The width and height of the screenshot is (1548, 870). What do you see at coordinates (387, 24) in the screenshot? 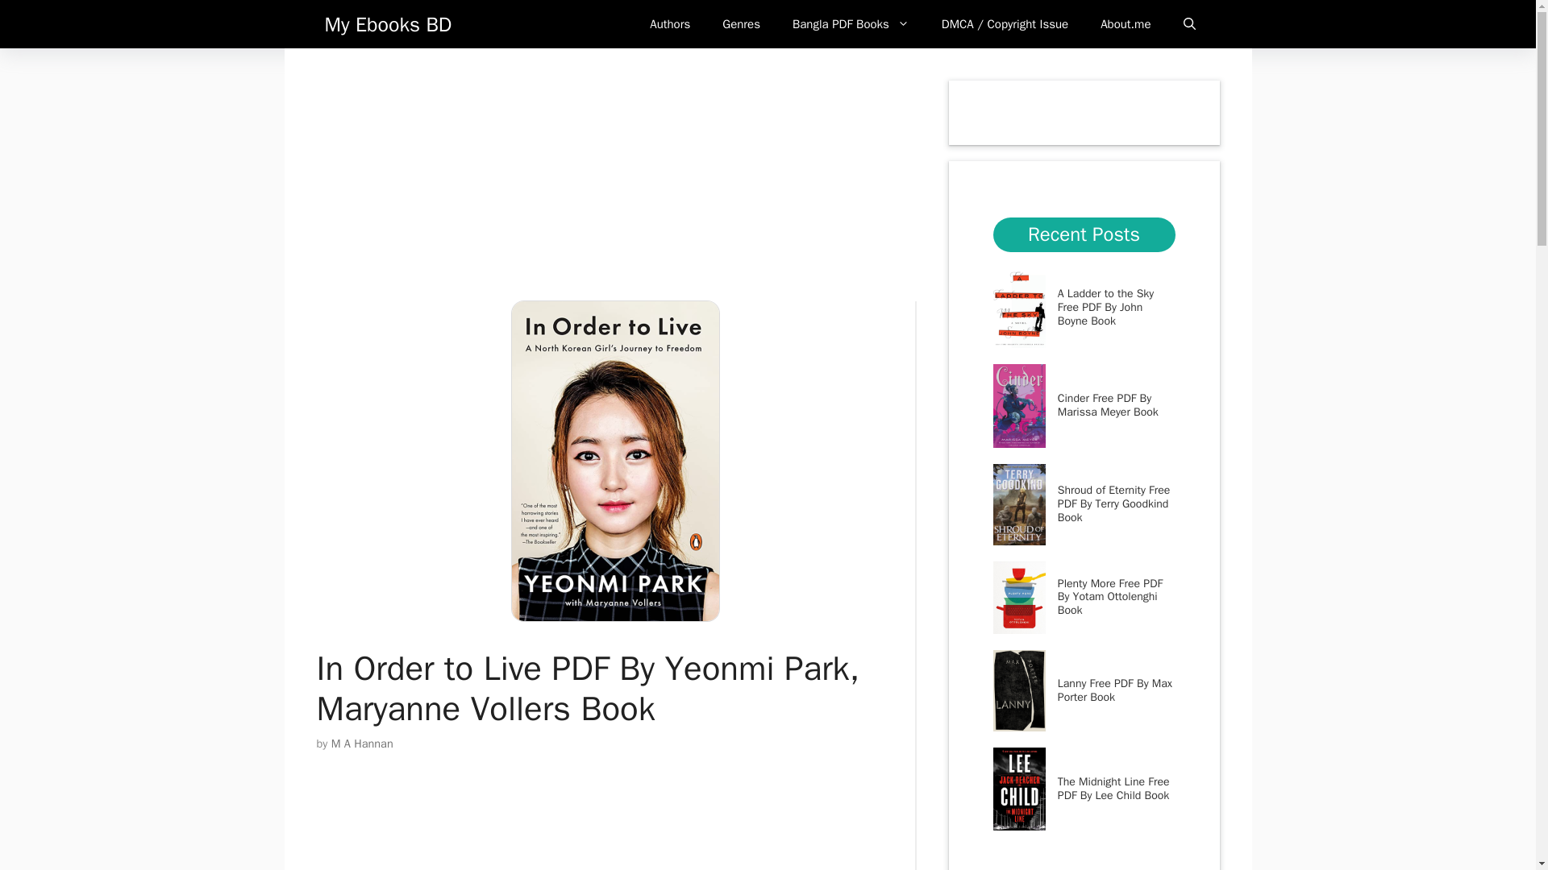
I see `My Ebooks BD` at bounding box center [387, 24].